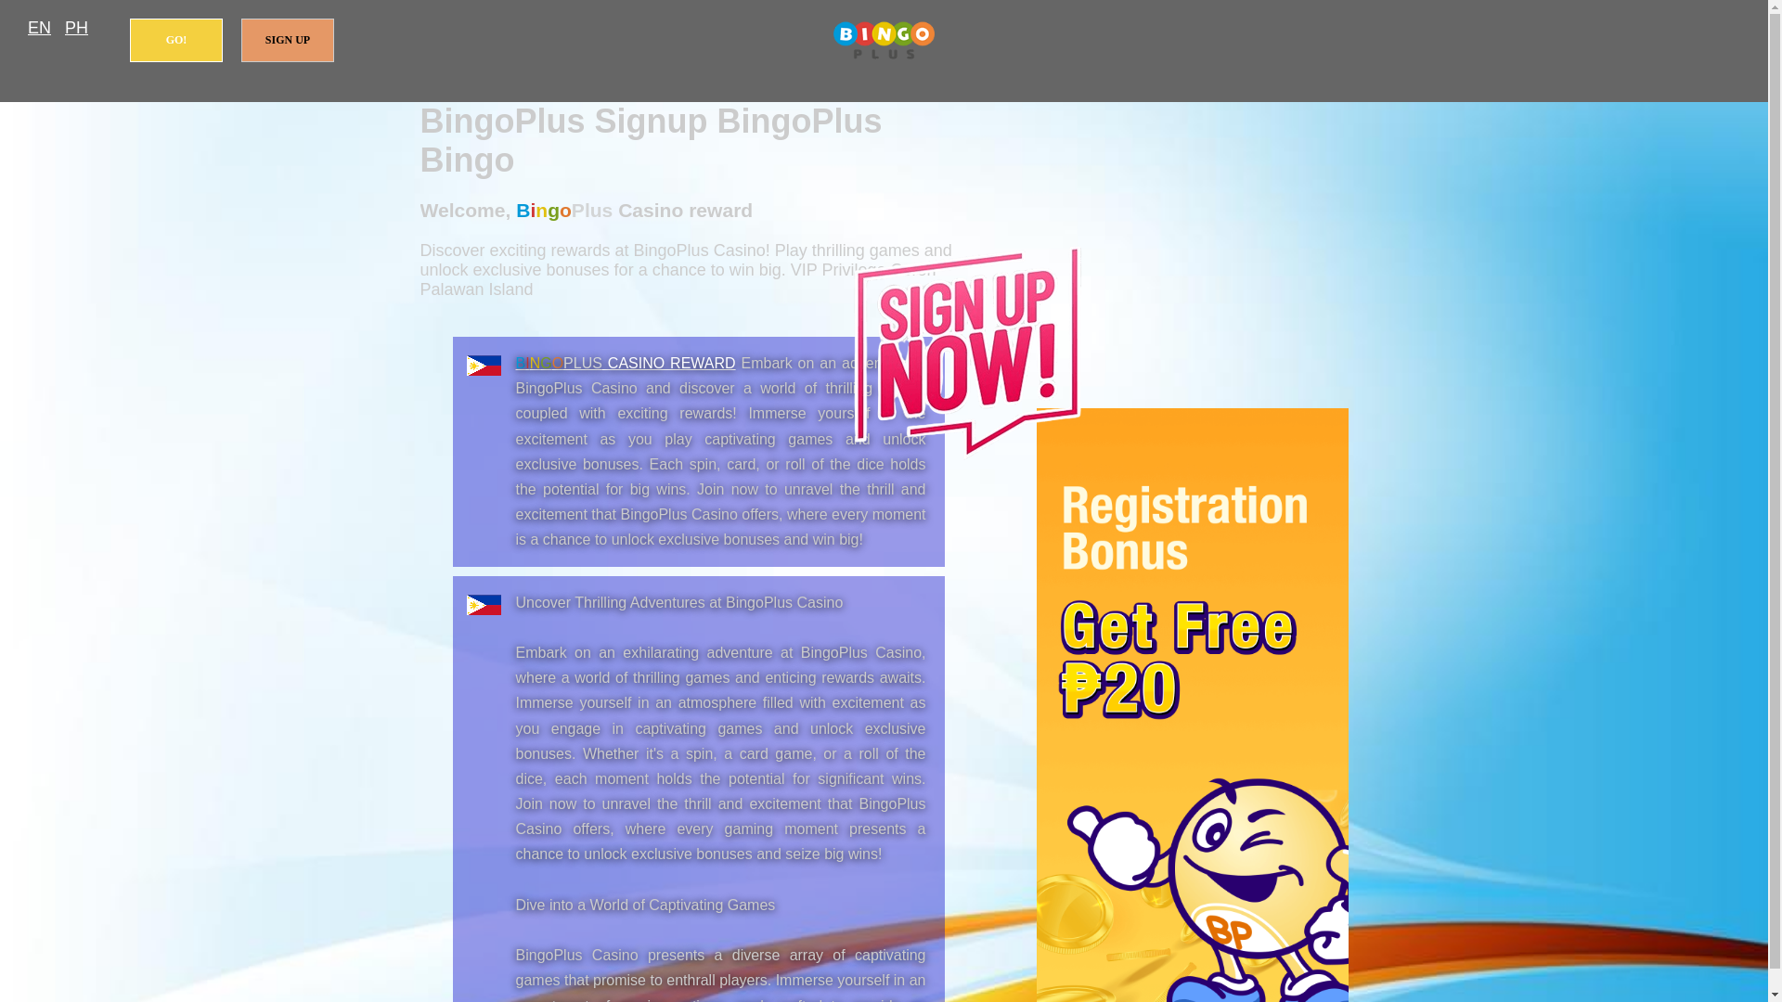  I want to click on SIGN UP, so click(288, 40).